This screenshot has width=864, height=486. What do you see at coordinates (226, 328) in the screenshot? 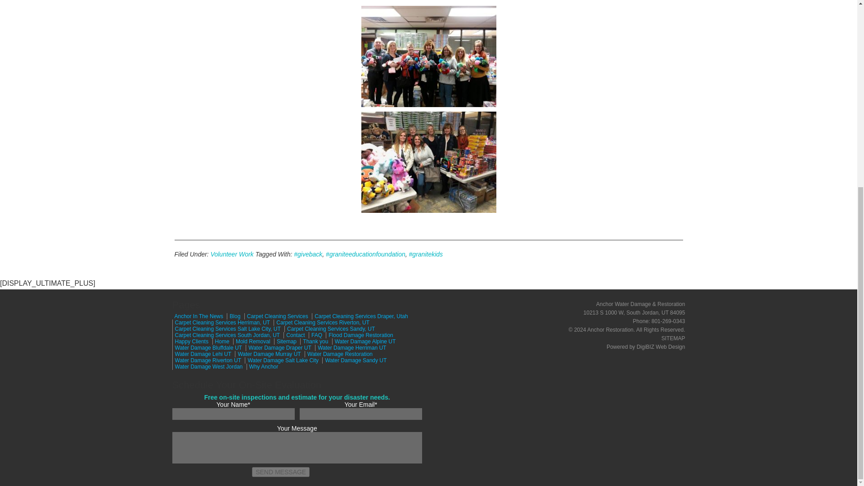
I see `Carpet Cleaning Services Salt Lake City, UT` at bounding box center [226, 328].